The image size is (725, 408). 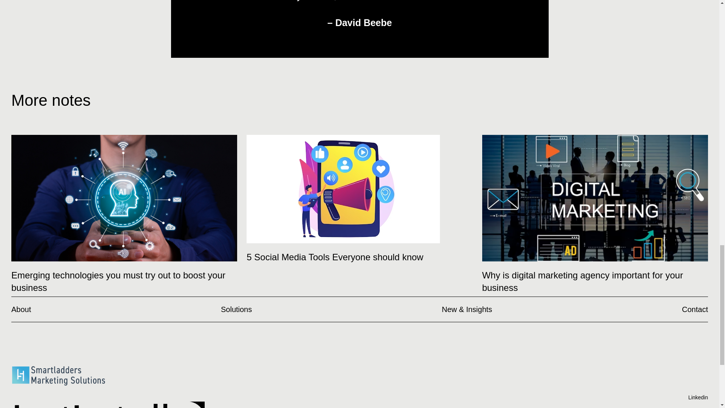 I want to click on Twitter, so click(x=21, y=309).